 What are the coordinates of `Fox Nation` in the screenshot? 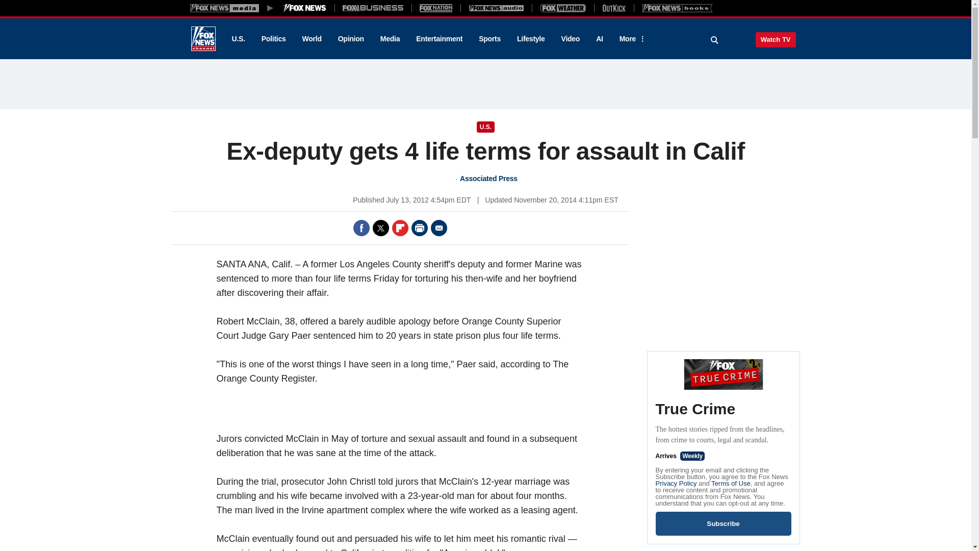 It's located at (436, 8).